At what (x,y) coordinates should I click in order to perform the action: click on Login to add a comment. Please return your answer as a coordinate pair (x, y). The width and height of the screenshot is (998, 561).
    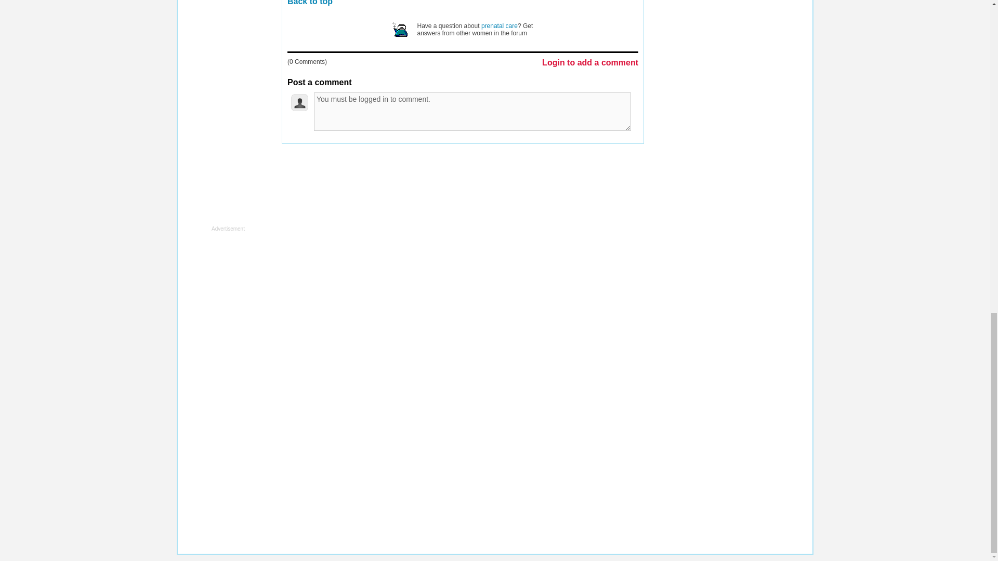
    Looking at the image, I should click on (590, 63).